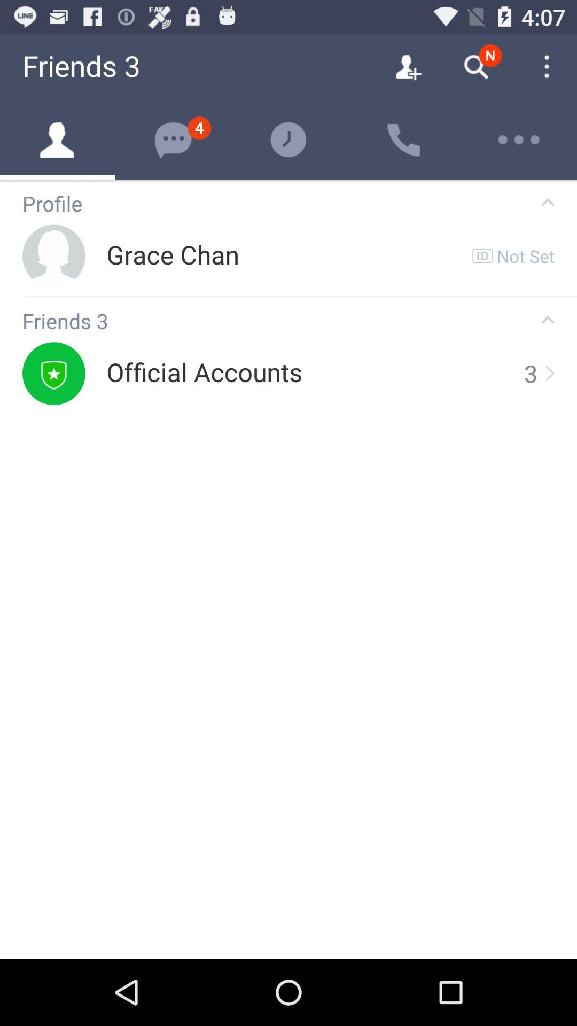 The image size is (577, 1026). What do you see at coordinates (526, 255) in the screenshot?
I see `open item below profile item` at bounding box center [526, 255].